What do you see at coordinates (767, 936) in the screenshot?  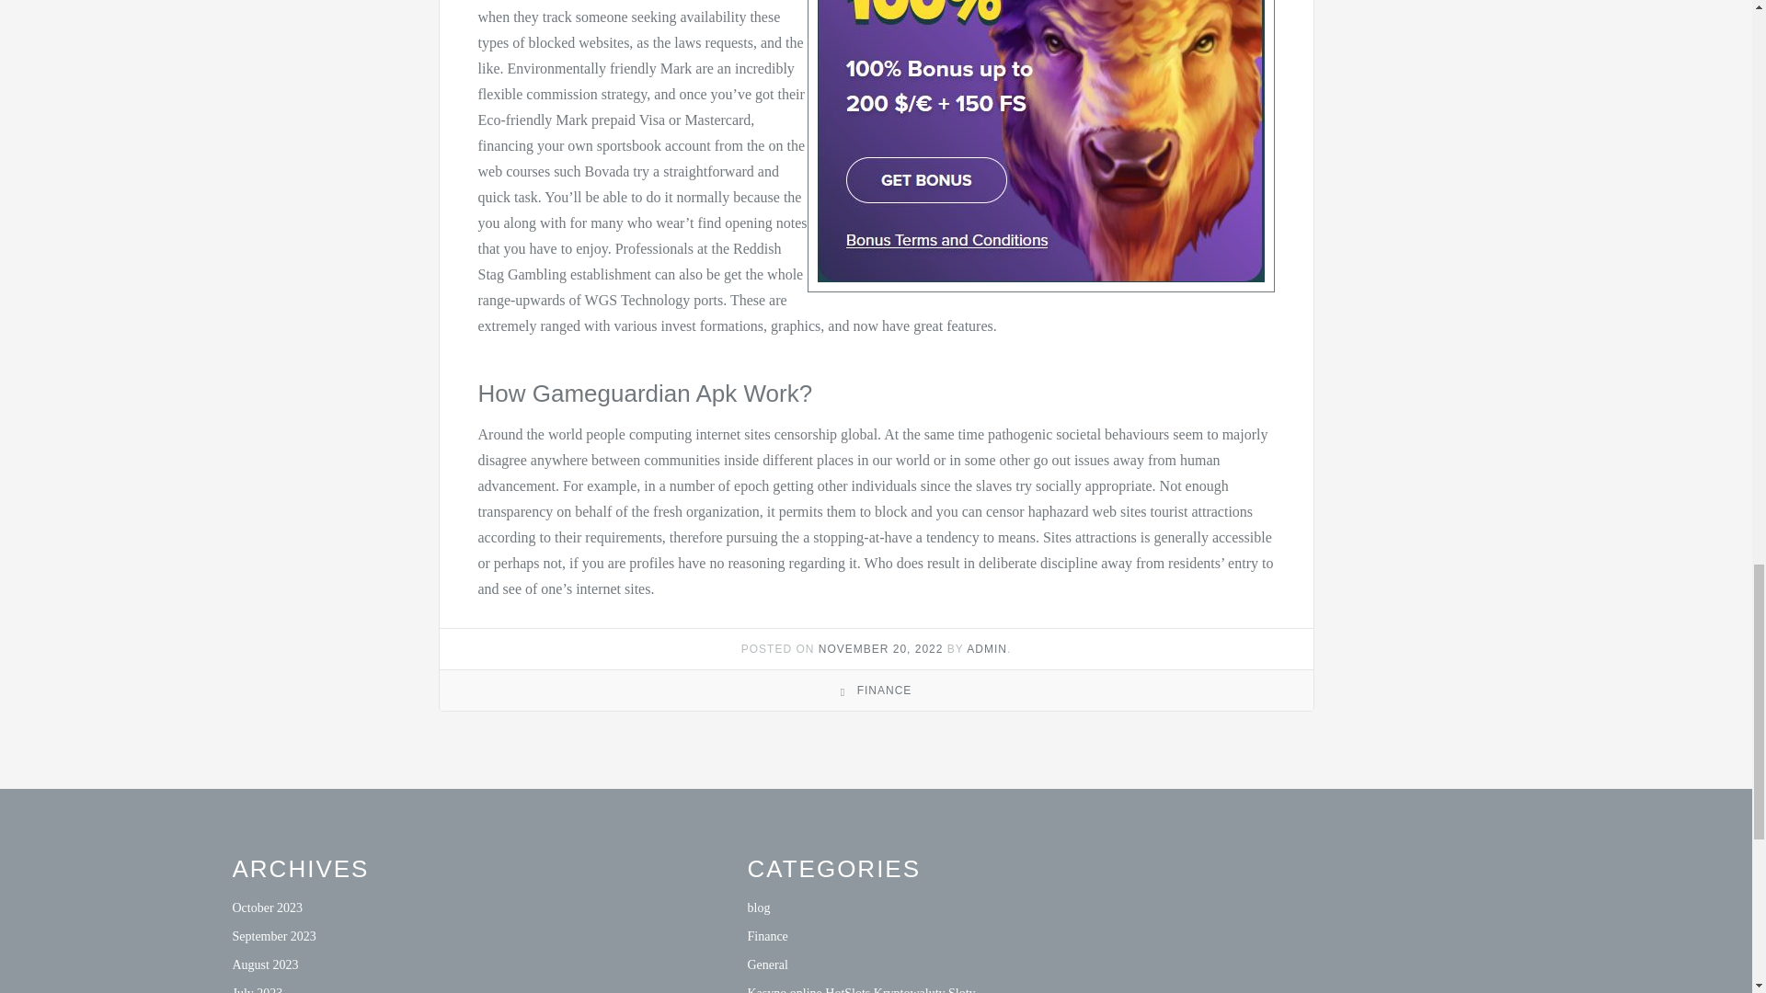 I see `Finance` at bounding box center [767, 936].